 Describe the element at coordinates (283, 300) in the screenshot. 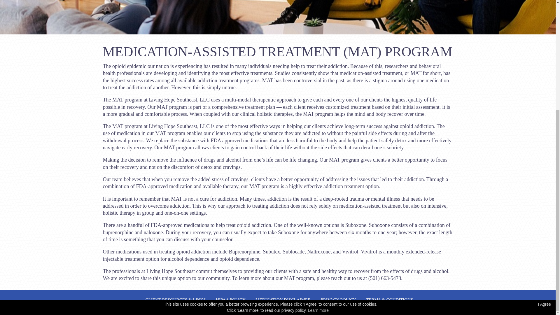

I see `MEDICATION DISCLAIMER` at that location.